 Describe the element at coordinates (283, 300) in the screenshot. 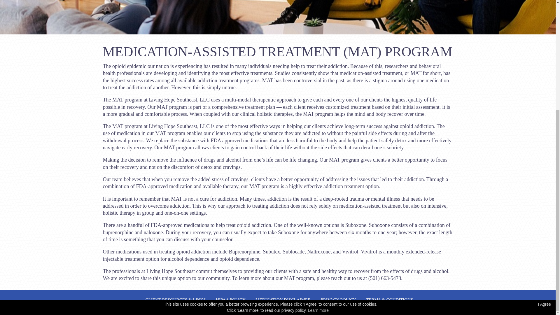

I see `MEDICATION DISCLAIMER` at that location.